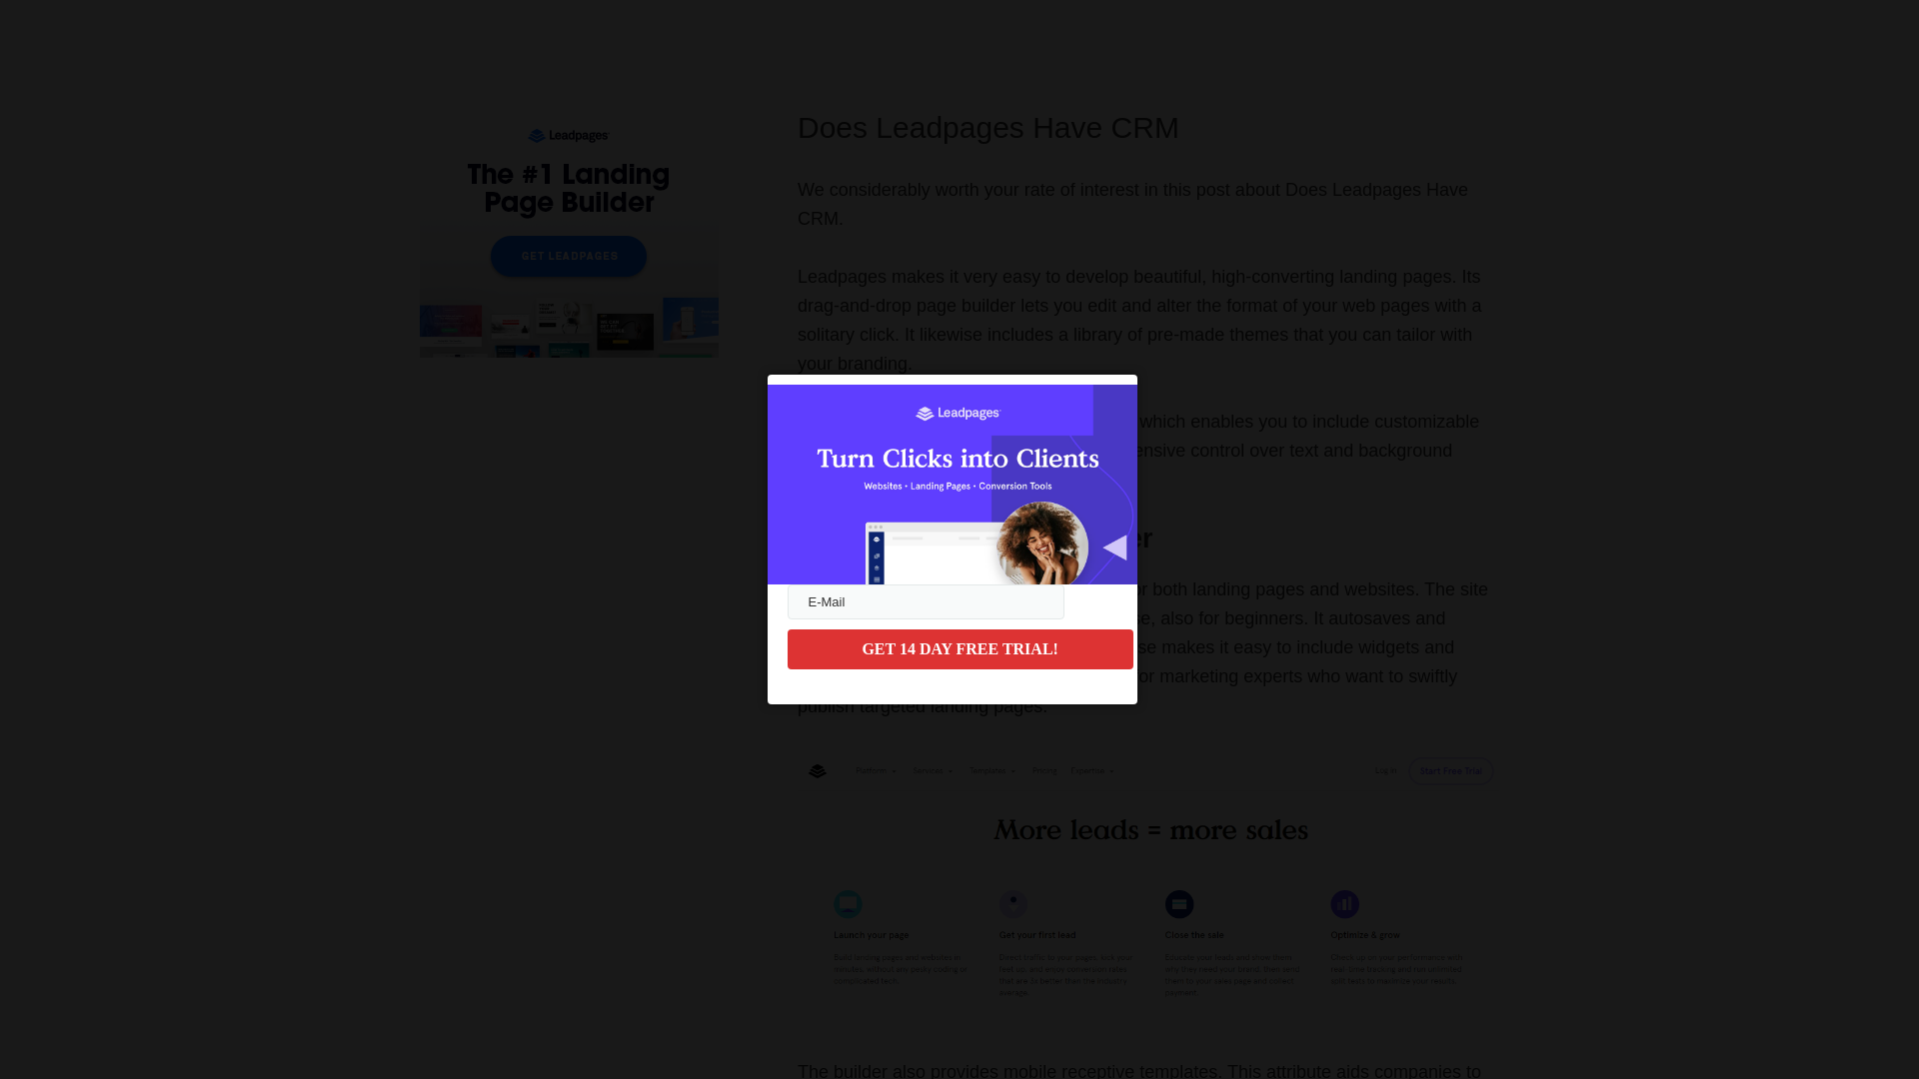  Describe the element at coordinates (959, 648) in the screenshot. I see `GET 14 DAY FREE TRIAL!` at that location.